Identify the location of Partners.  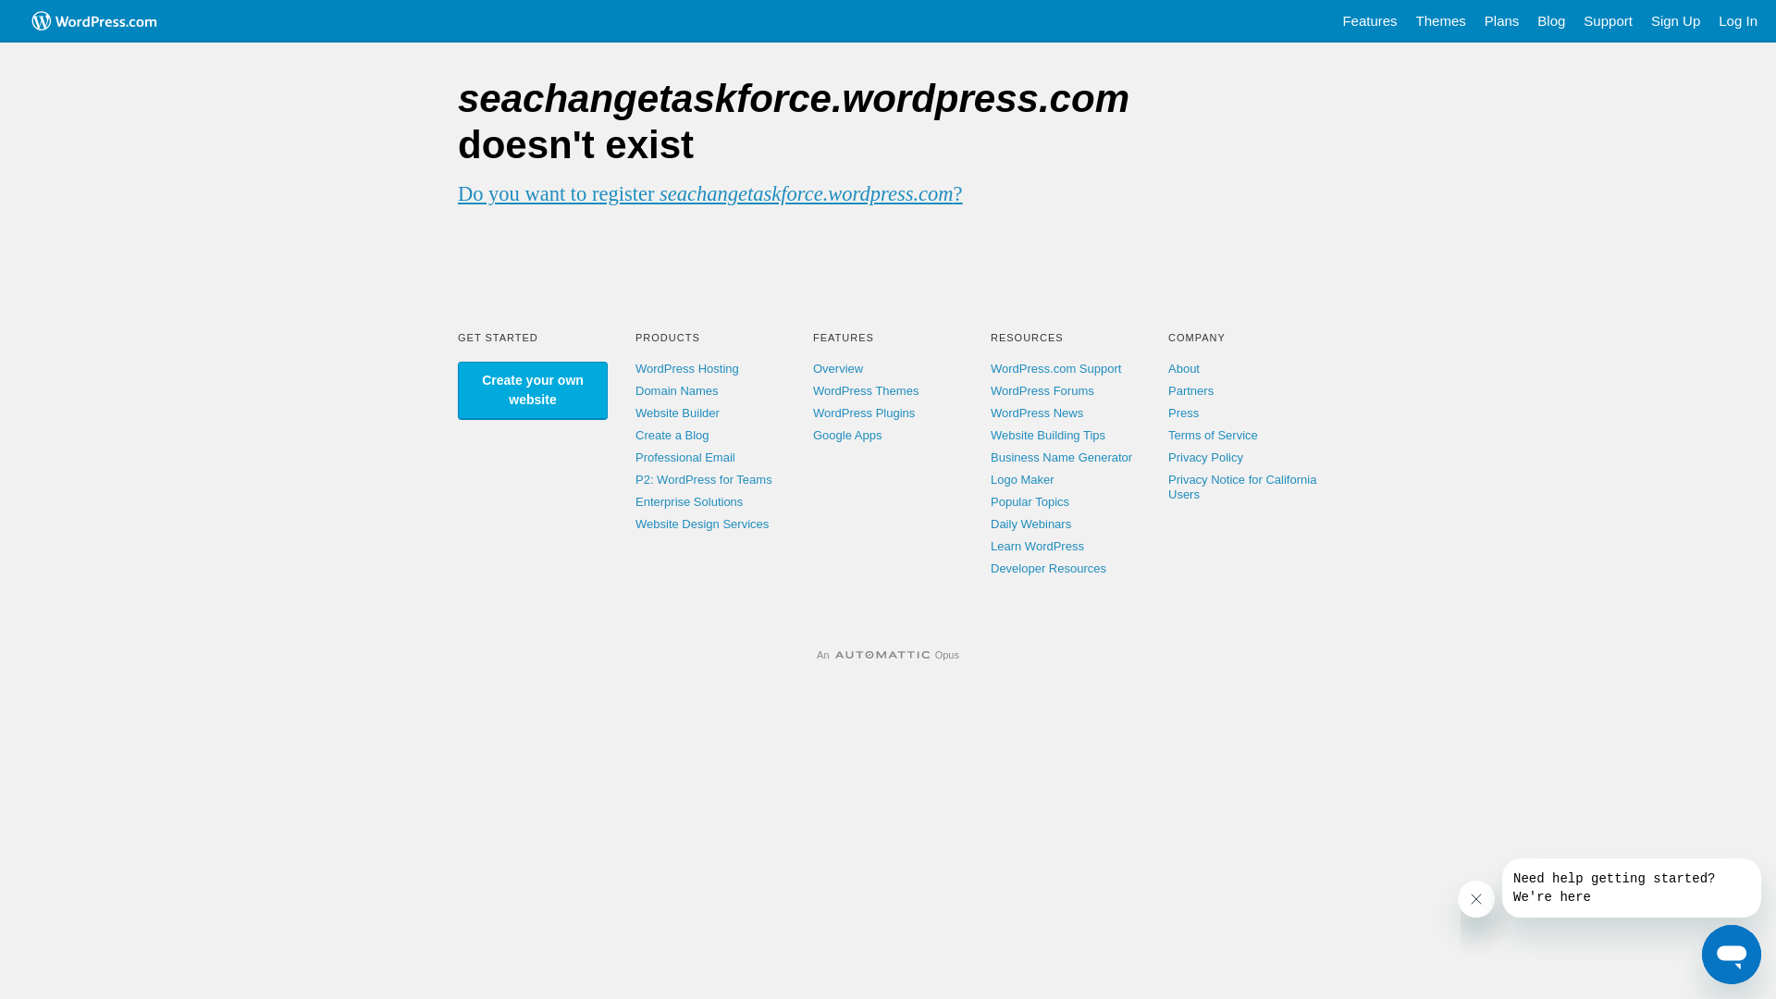
(1191, 390).